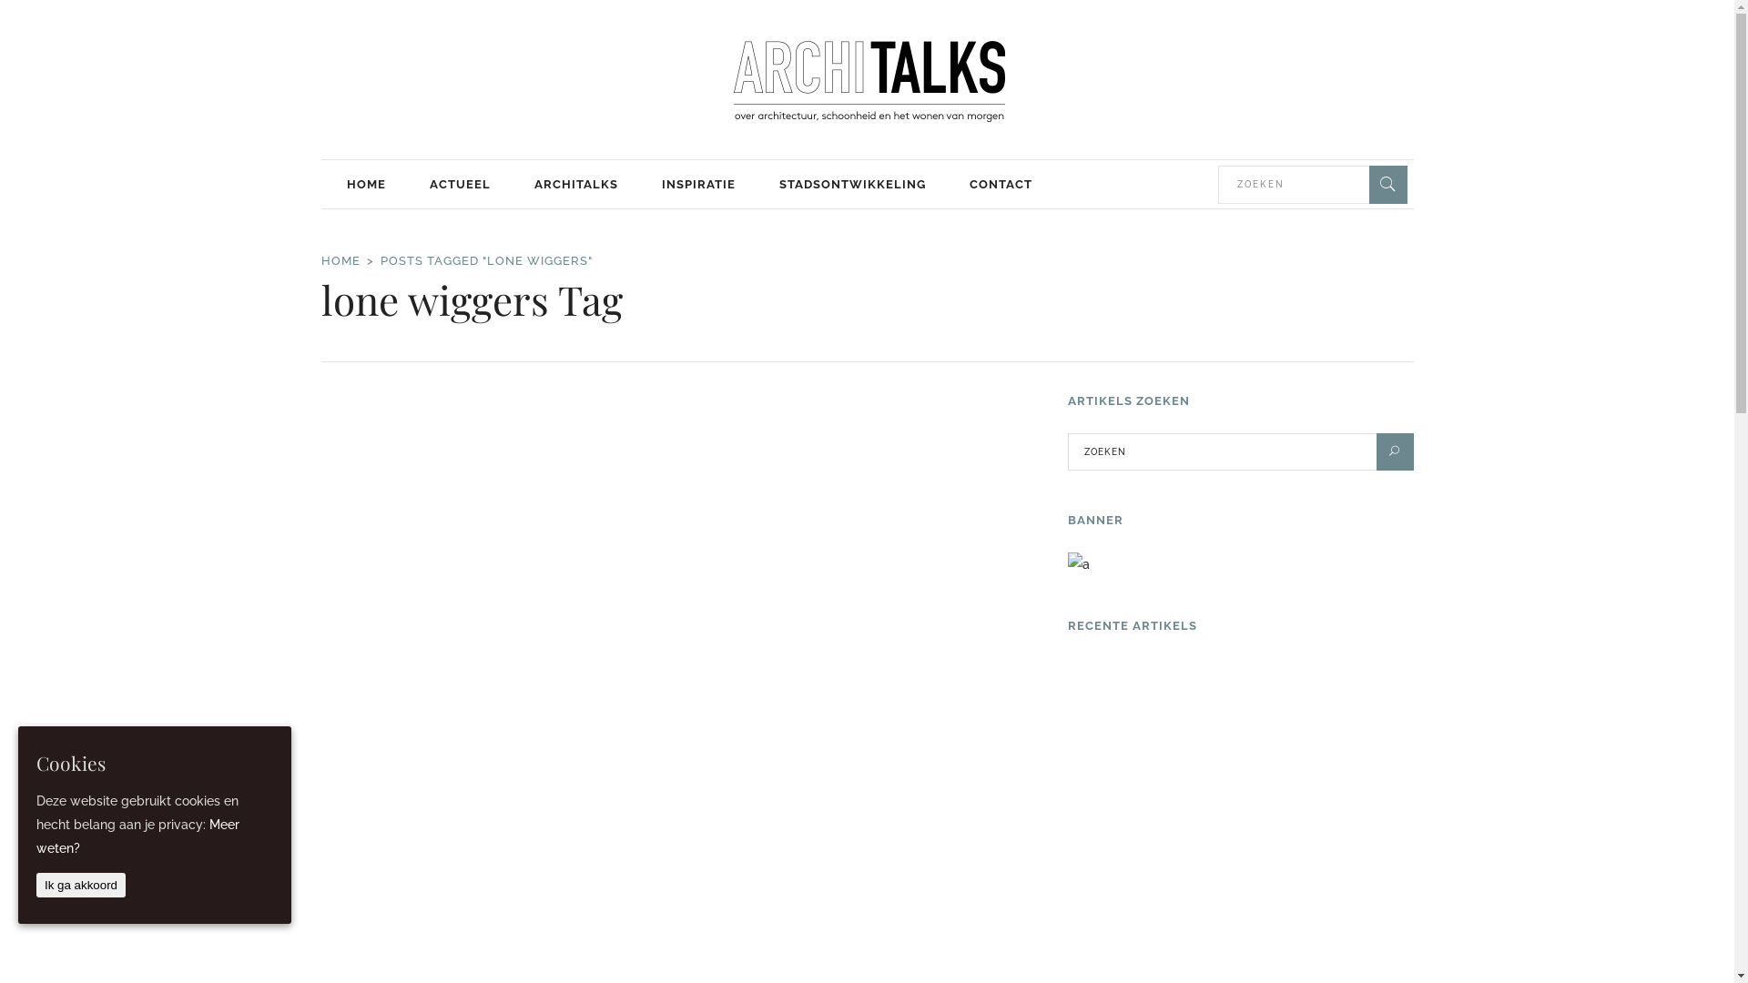 The image size is (1748, 983). I want to click on STADSONTWIKKELING, so click(852, 184).